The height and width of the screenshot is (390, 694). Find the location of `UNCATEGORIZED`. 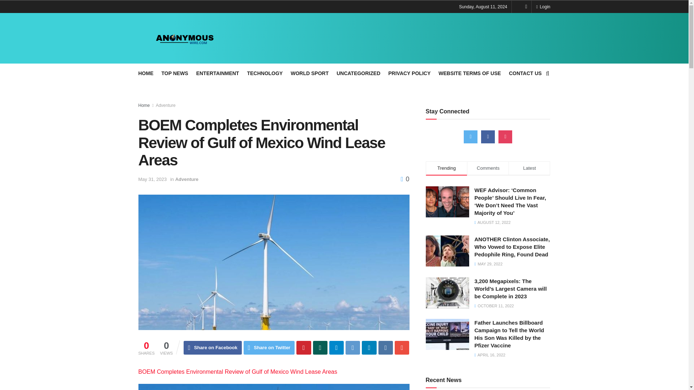

UNCATEGORIZED is located at coordinates (359, 73).